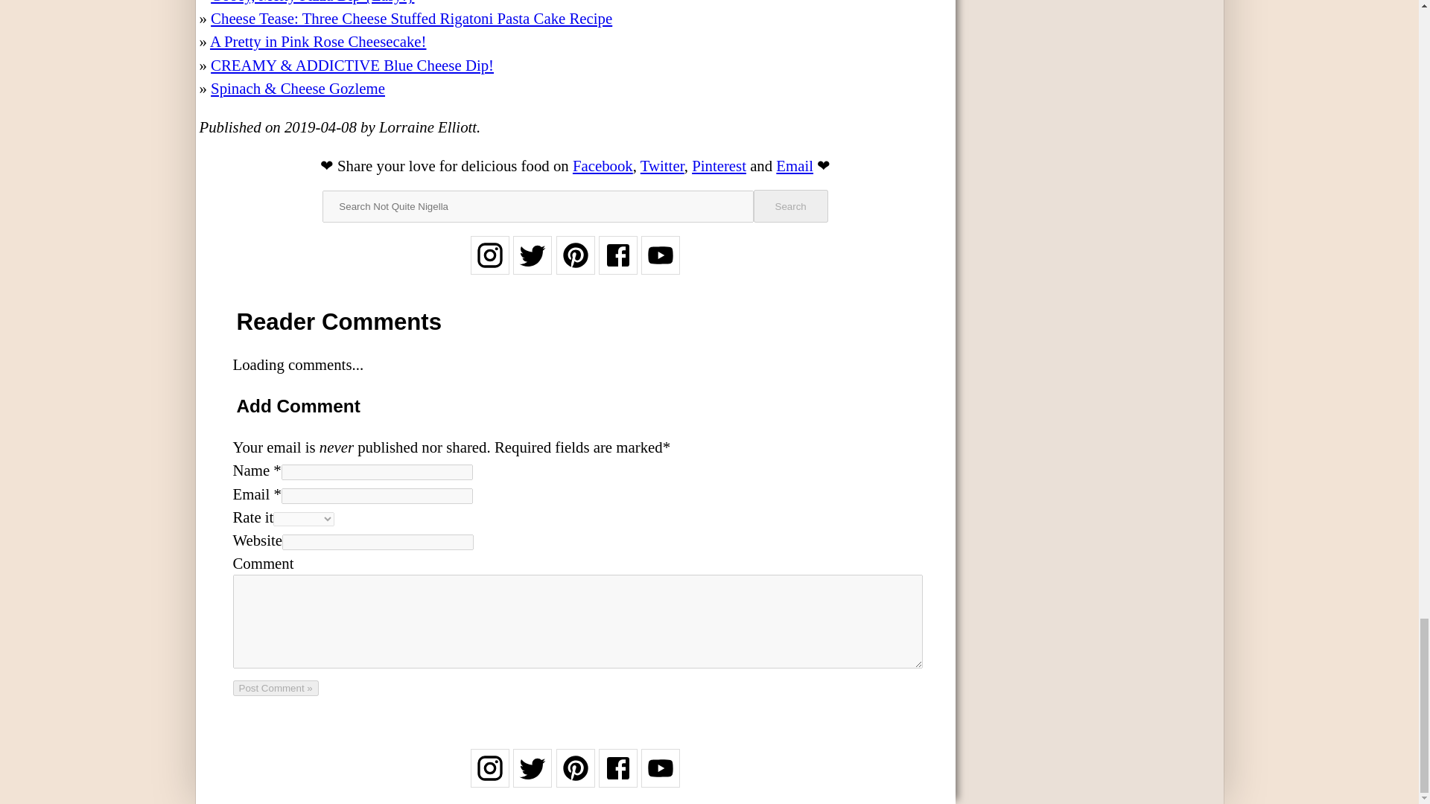 The image size is (1430, 804). I want to click on Follow on Instagram, so click(489, 777).